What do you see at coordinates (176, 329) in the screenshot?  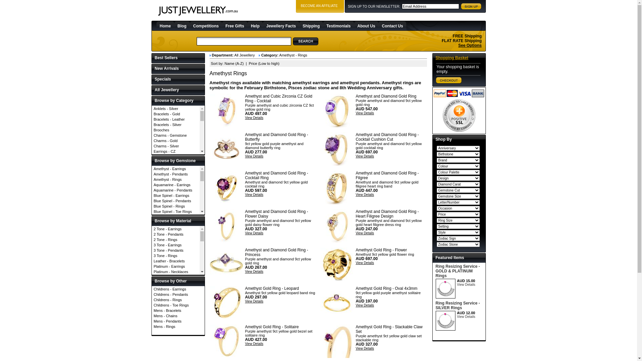 I see `Opal - Earrings` at bounding box center [176, 329].